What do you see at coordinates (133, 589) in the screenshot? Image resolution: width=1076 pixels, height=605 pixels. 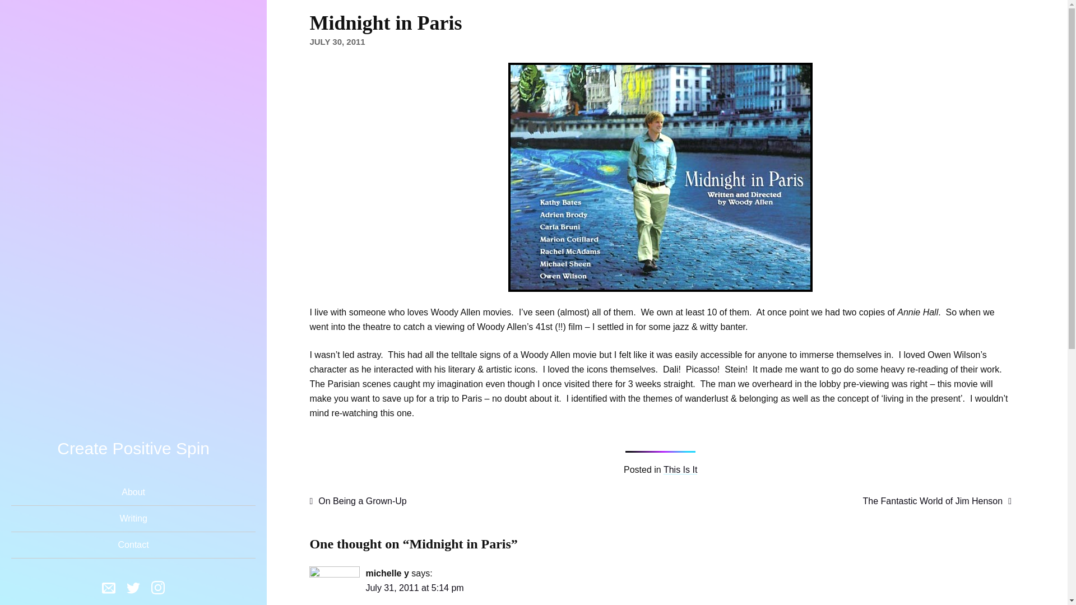 I see `twitter` at bounding box center [133, 589].